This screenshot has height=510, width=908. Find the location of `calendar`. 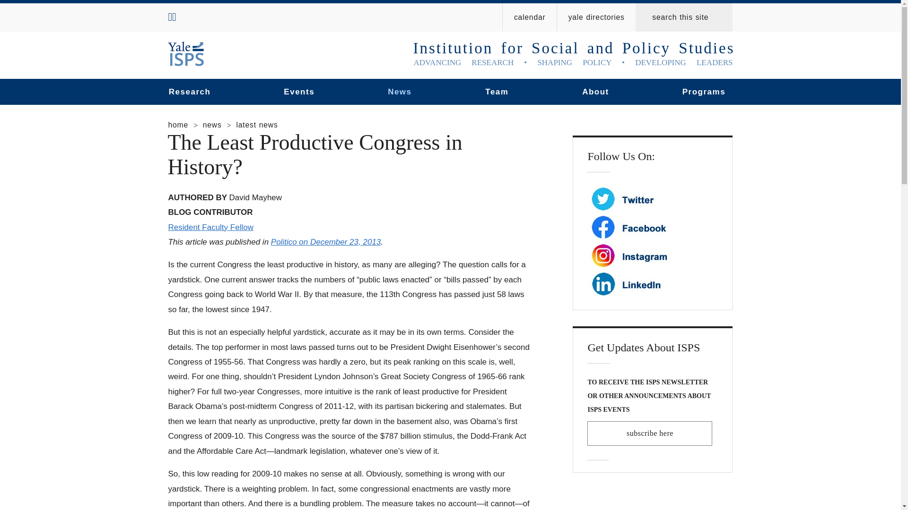

calendar is located at coordinates (530, 17).